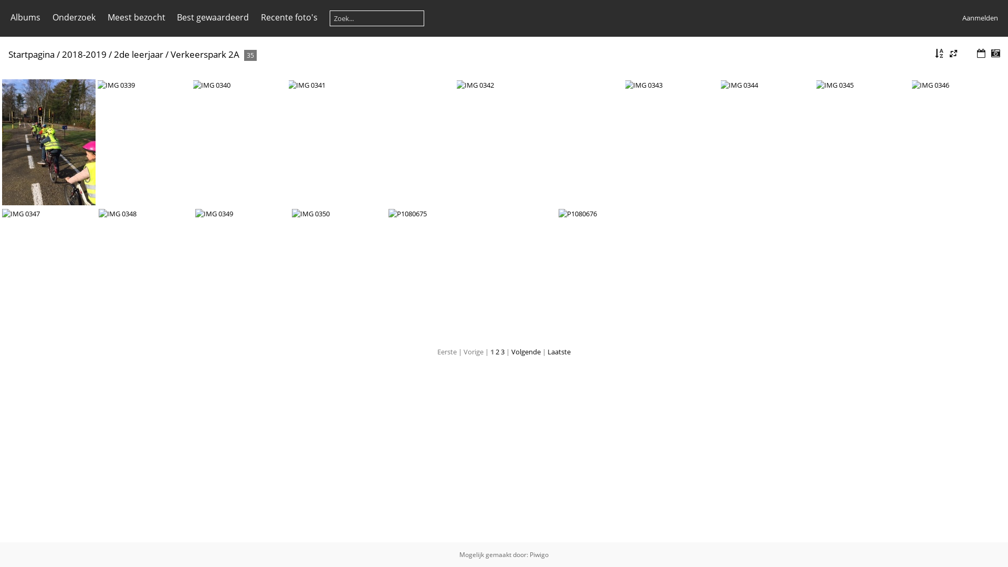 The height and width of the screenshot is (567, 1008). What do you see at coordinates (74, 17) in the screenshot?
I see `Onderzoek` at bounding box center [74, 17].